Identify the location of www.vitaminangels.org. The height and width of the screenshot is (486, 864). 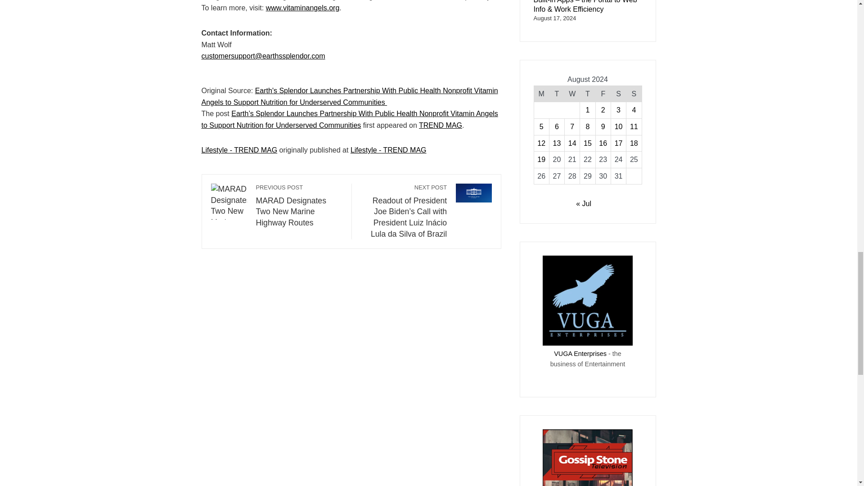
(302, 7).